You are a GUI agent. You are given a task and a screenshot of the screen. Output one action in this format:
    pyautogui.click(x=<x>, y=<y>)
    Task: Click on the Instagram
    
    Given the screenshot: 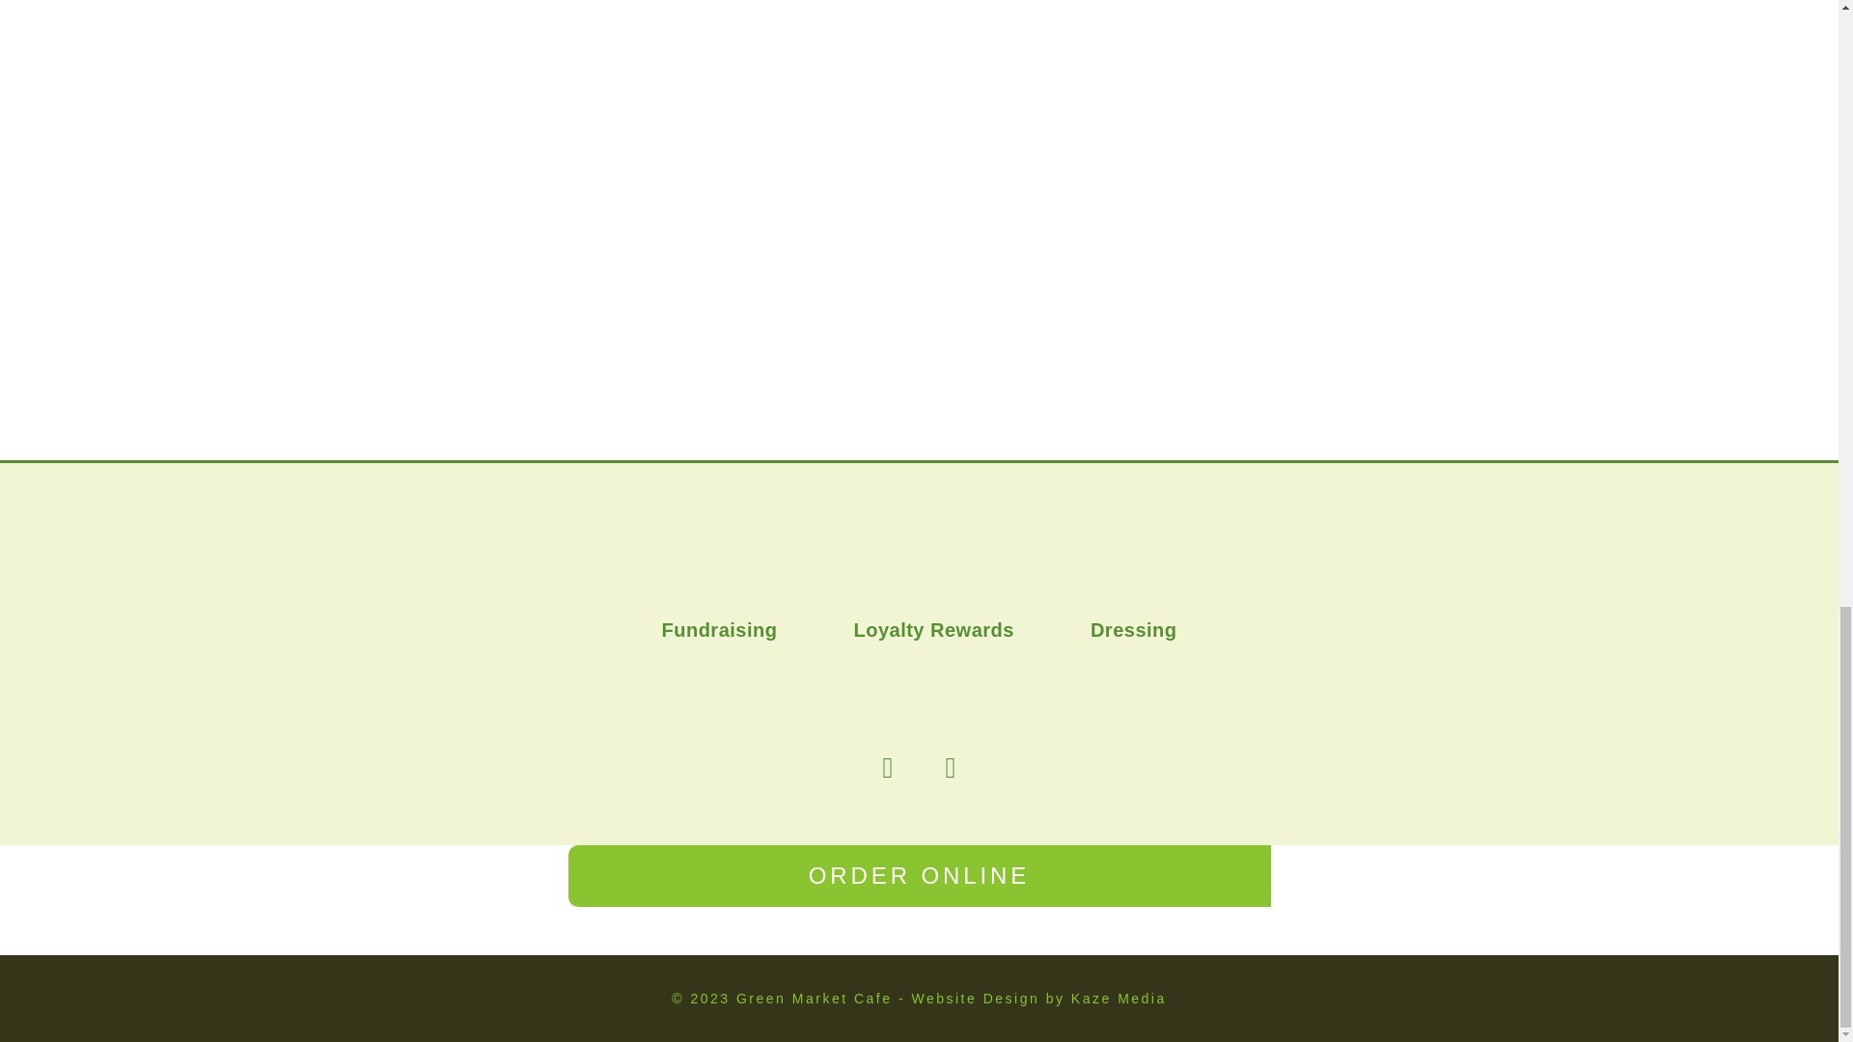 What is the action you would take?
    pyautogui.click(x=950, y=768)
    